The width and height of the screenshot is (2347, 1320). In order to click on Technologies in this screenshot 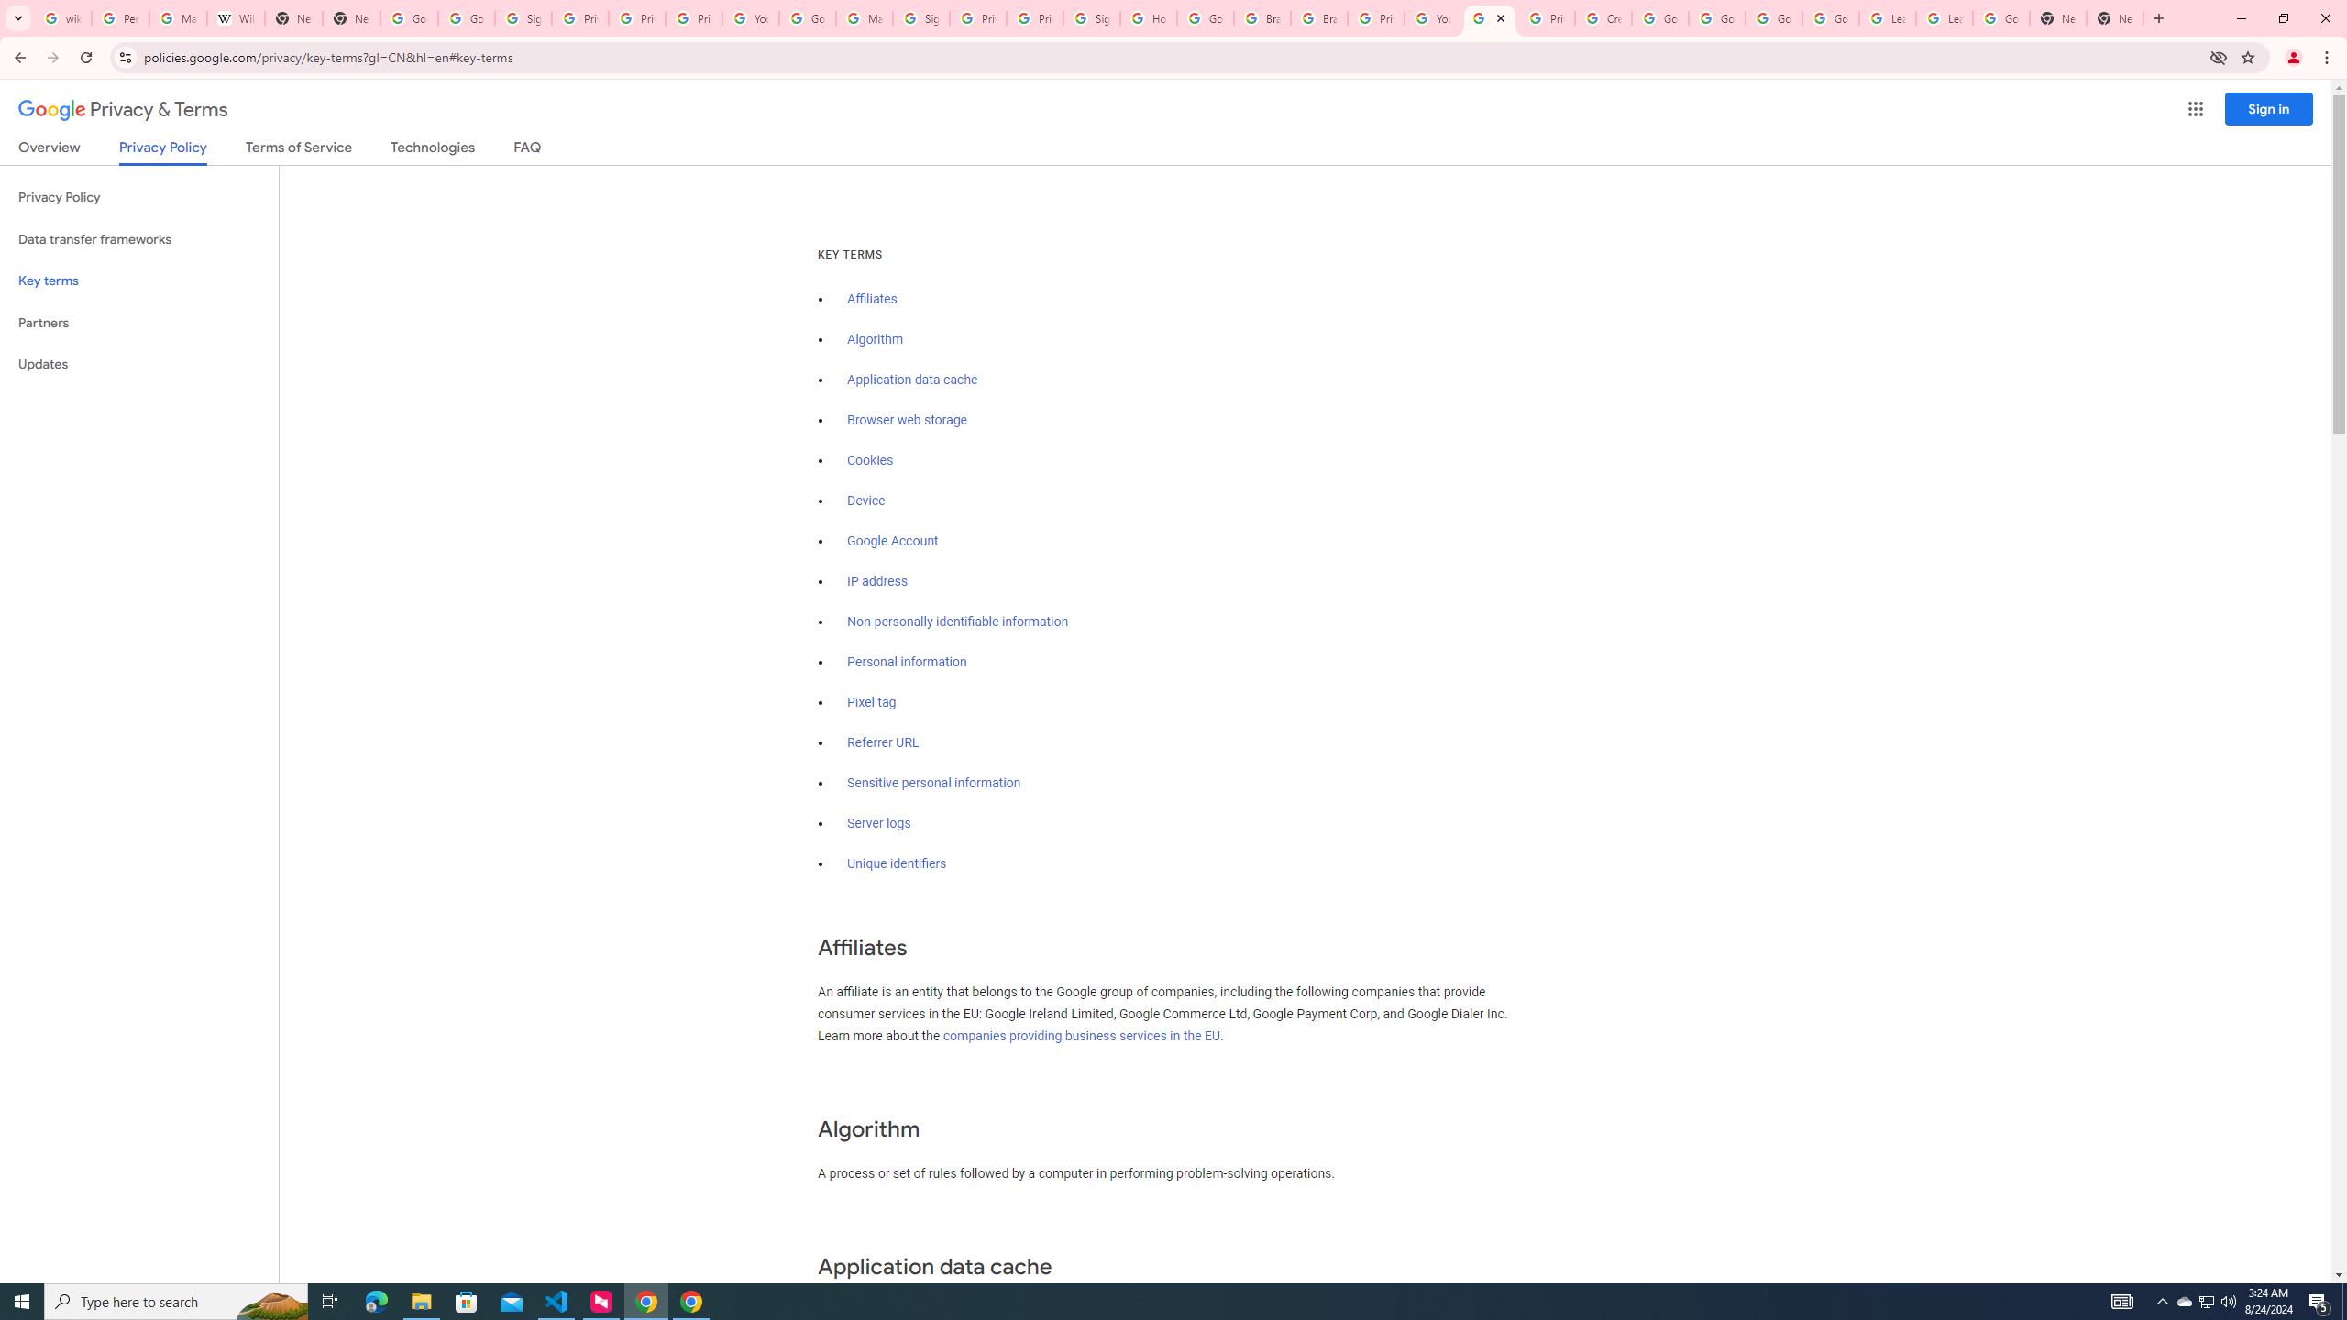, I will do `click(433, 150)`.